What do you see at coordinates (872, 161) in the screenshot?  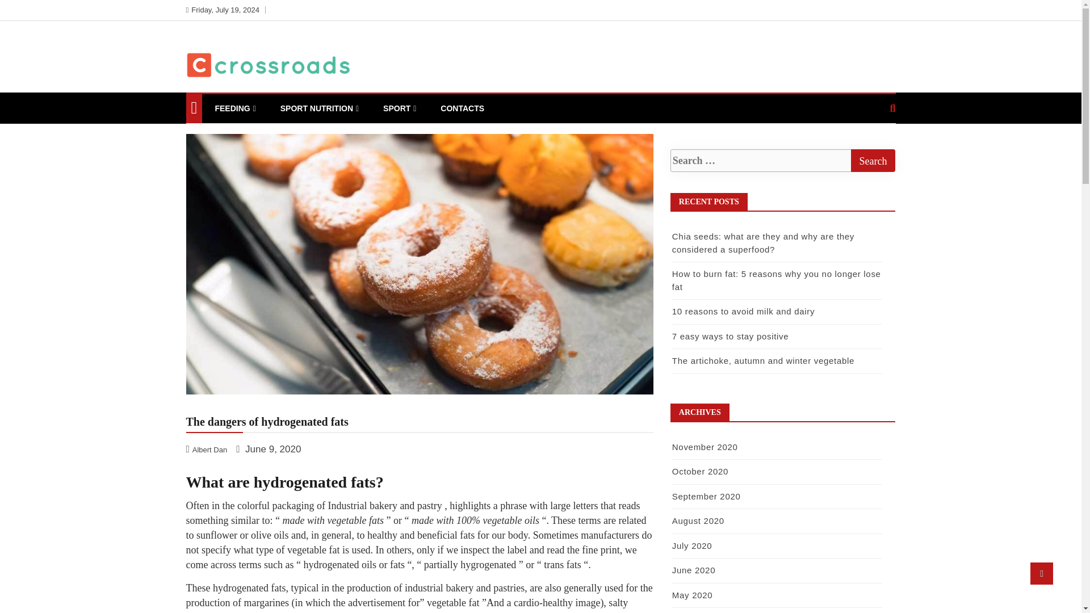 I see `Search` at bounding box center [872, 161].